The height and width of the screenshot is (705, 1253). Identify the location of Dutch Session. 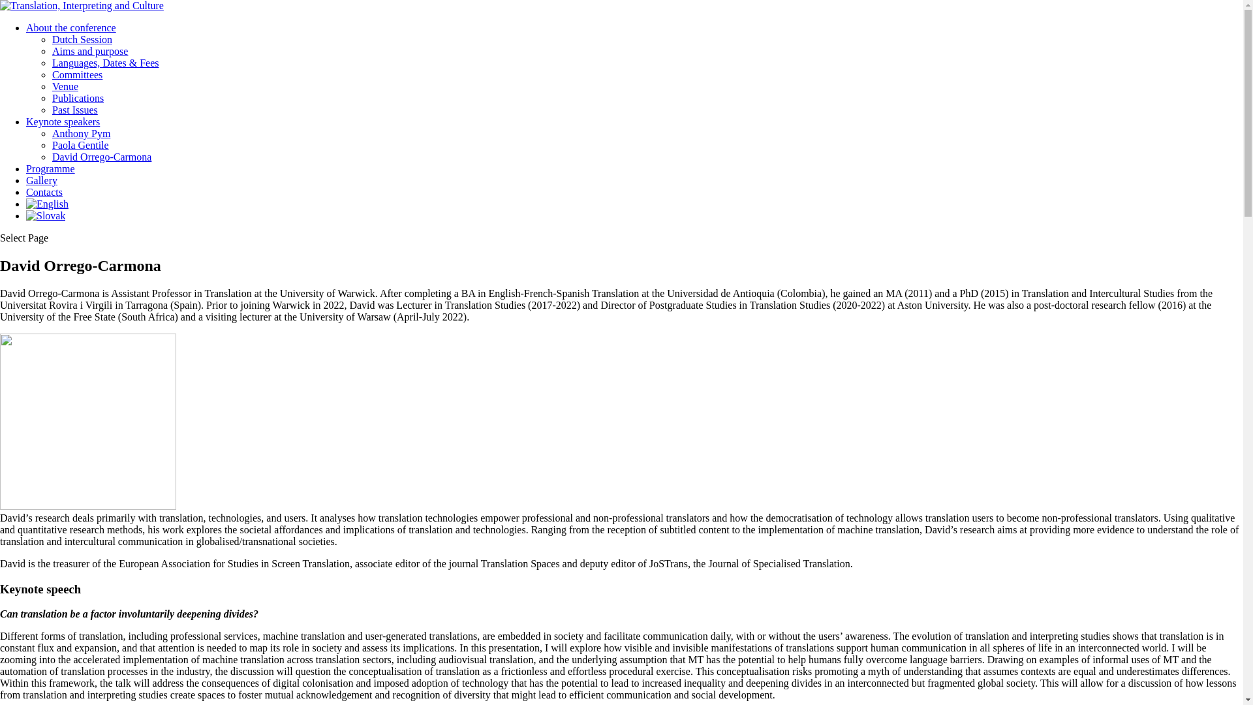
(82, 39).